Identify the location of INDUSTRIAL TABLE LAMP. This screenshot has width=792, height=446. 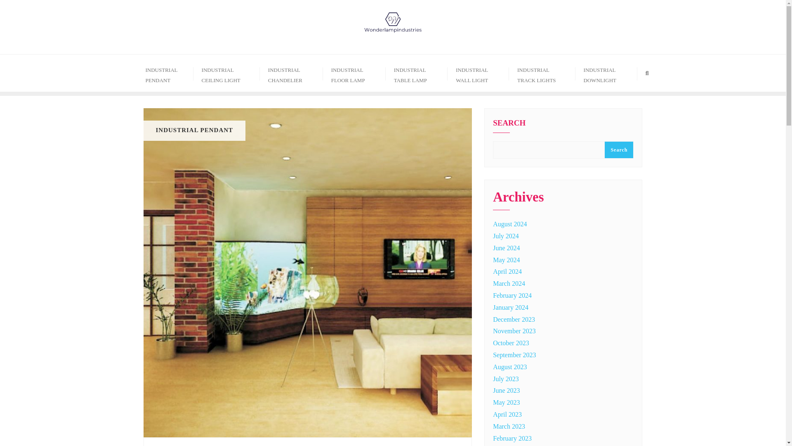
(417, 73).